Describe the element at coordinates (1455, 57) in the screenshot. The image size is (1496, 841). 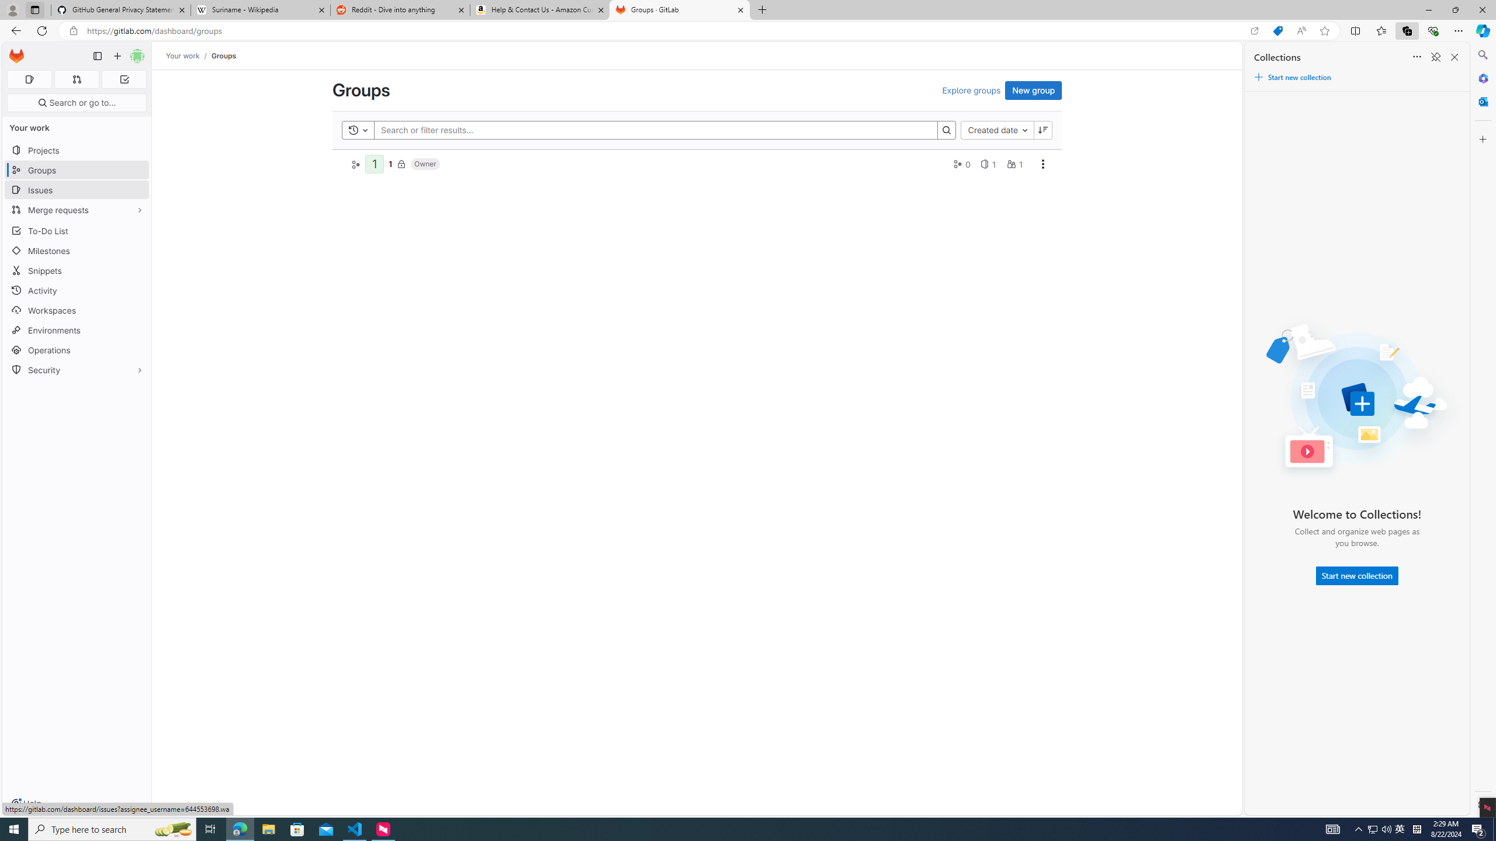
I see `Close Collections` at that location.